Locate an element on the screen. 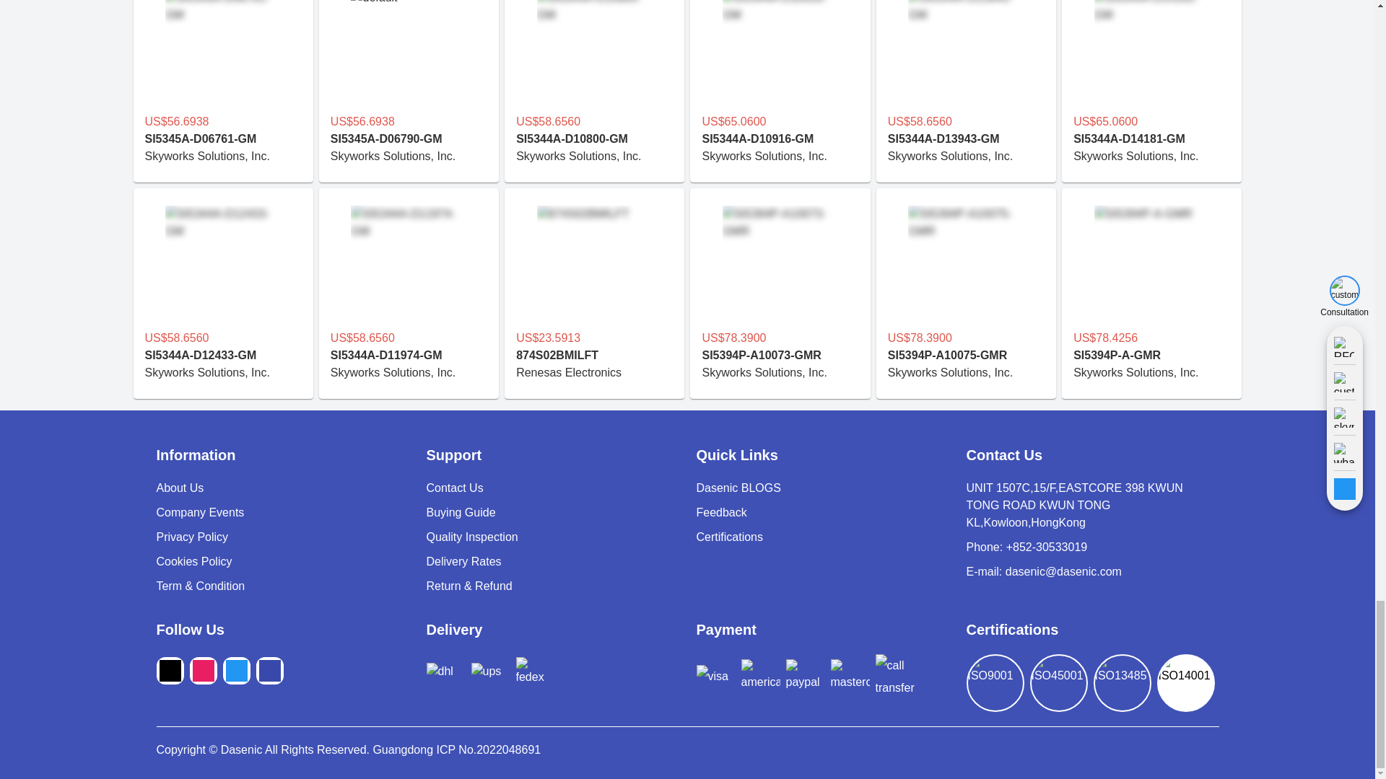 The width and height of the screenshot is (1386, 779). Skyworks Solutions, Inc. is located at coordinates (1151, 156).